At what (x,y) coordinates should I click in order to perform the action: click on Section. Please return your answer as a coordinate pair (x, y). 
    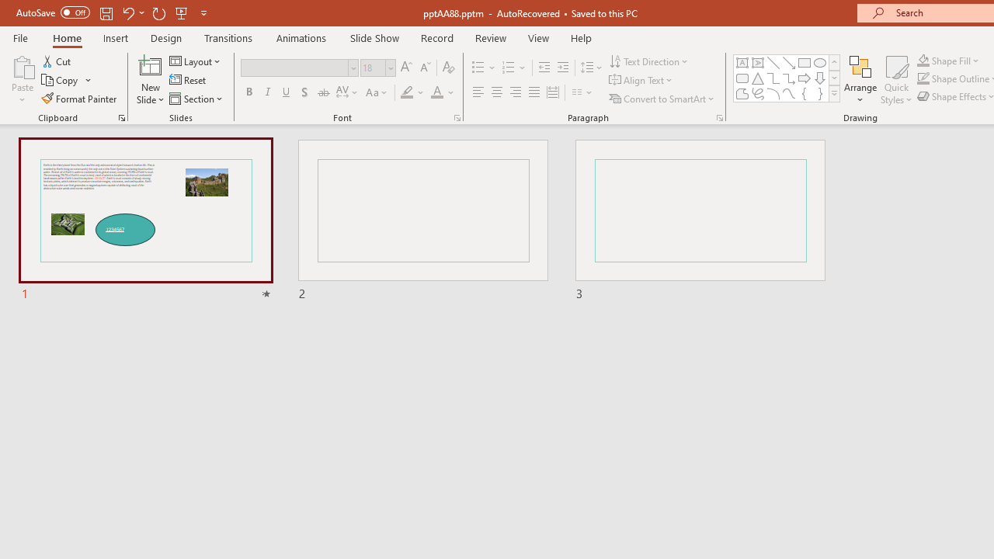
    Looking at the image, I should click on (197, 98).